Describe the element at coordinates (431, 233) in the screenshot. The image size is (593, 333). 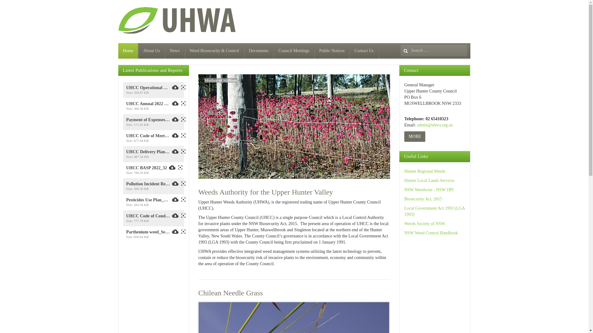
I see `NSW Weed Control Handbook` at that location.